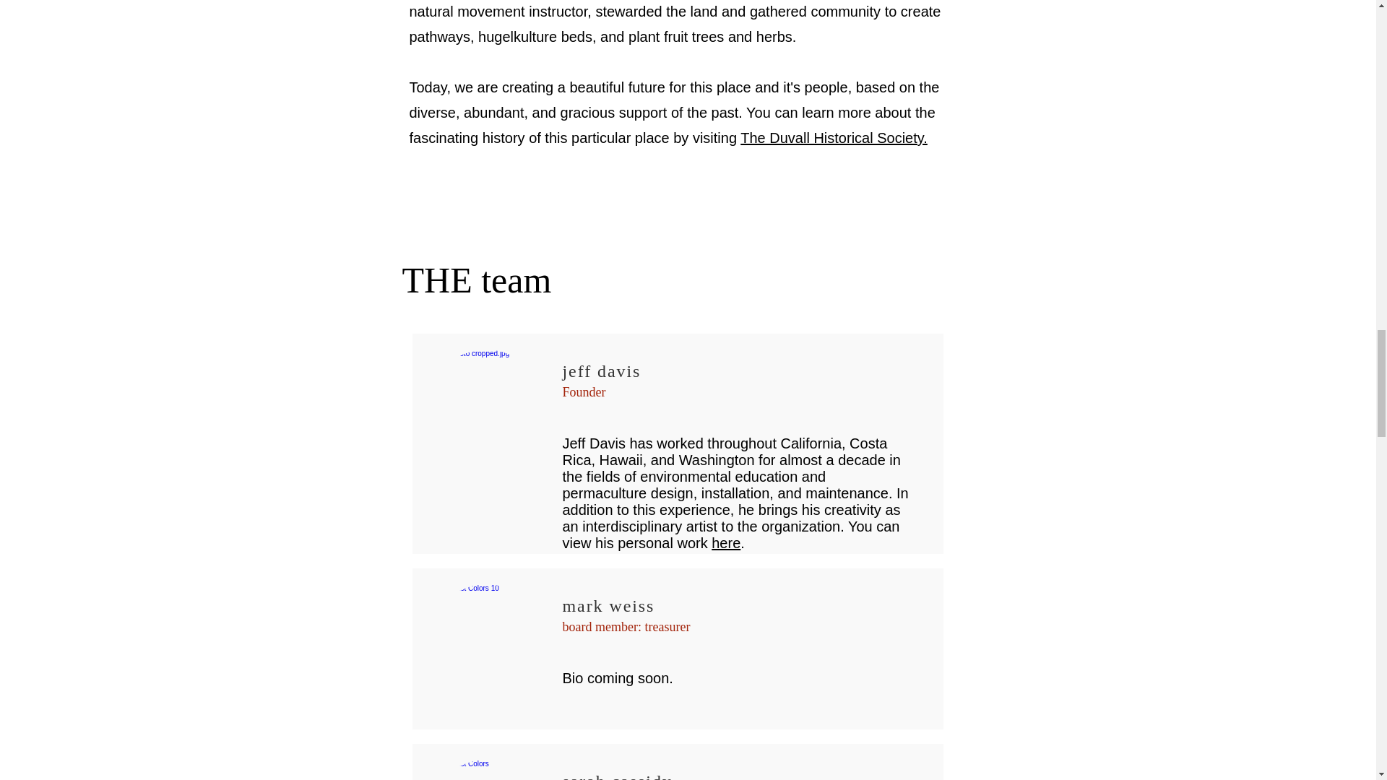  What do you see at coordinates (834, 137) in the screenshot?
I see `The Duvall Historical Society.` at bounding box center [834, 137].